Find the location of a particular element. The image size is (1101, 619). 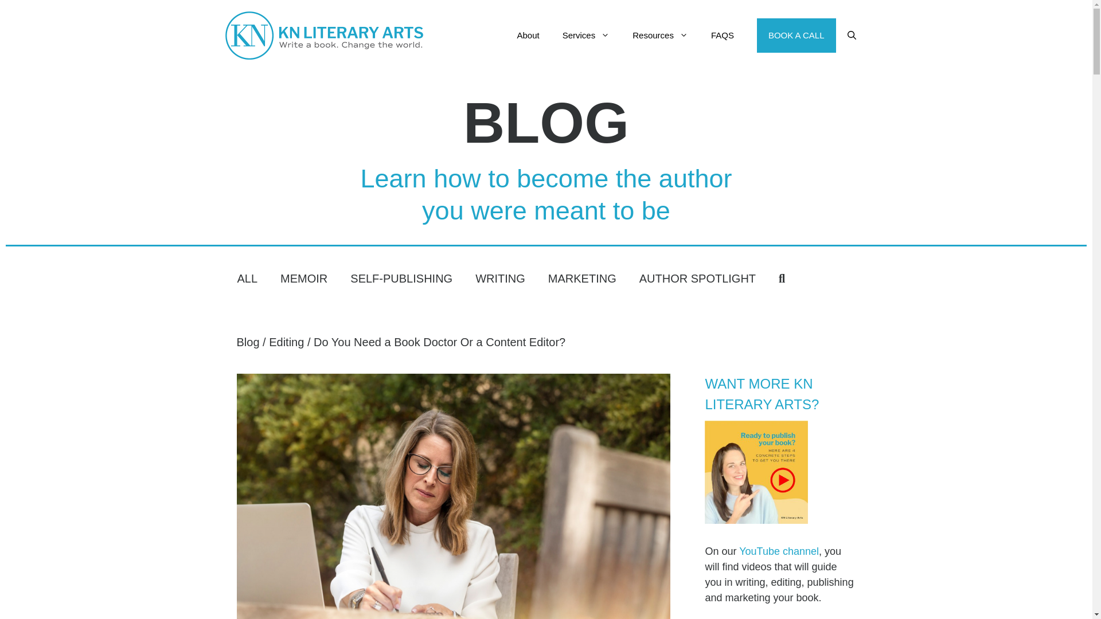

WRITING is located at coordinates (500, 277).